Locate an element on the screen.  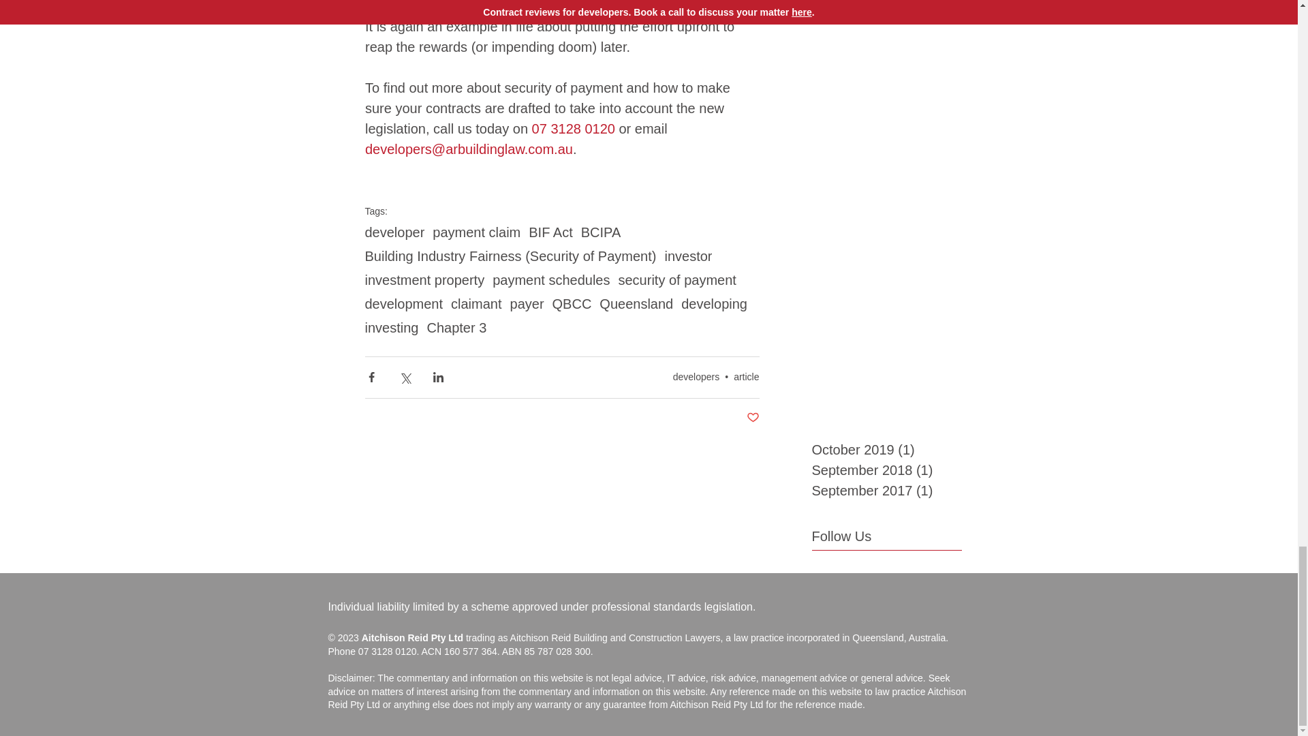
investment property is located at coordinates (425, 280).